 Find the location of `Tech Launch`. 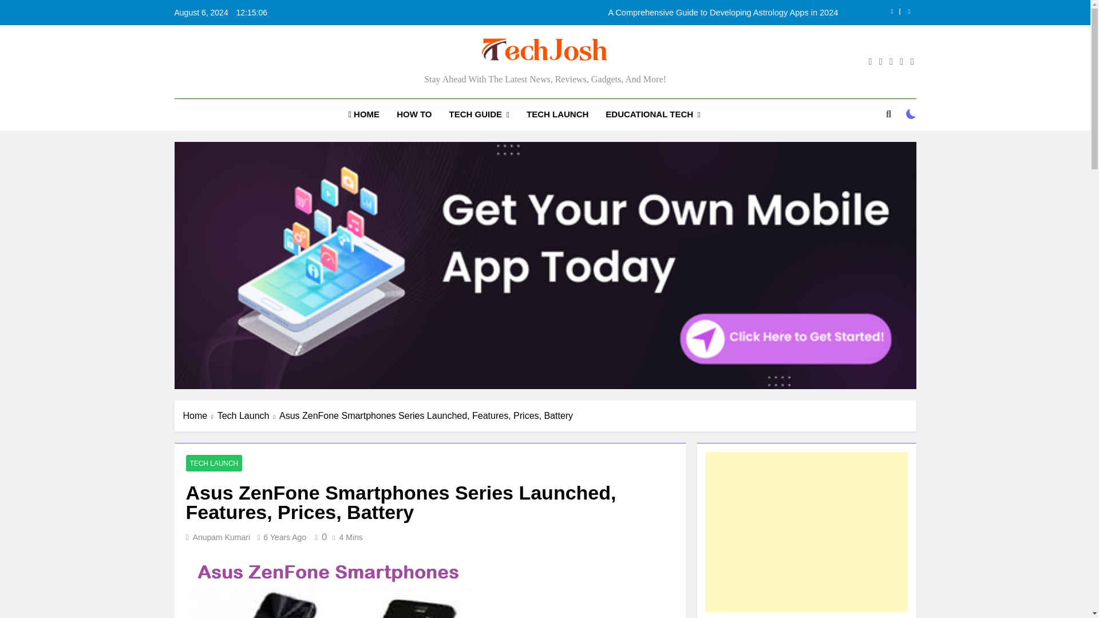

Tech Launch is located at coordinates (248, 415).